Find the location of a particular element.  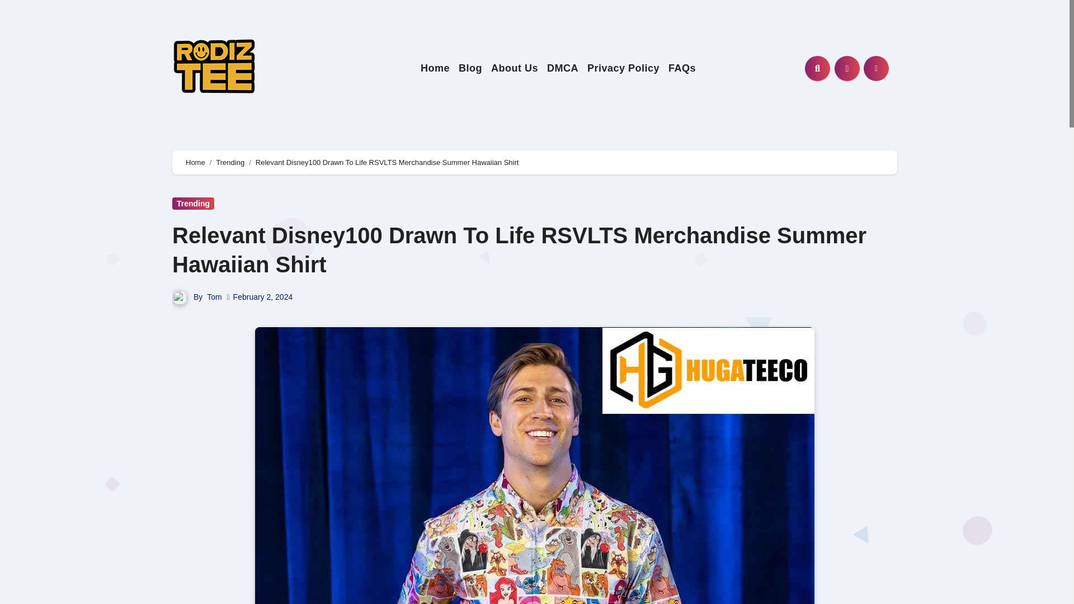

February 2, 2024 is located at coordinates (263, 296).